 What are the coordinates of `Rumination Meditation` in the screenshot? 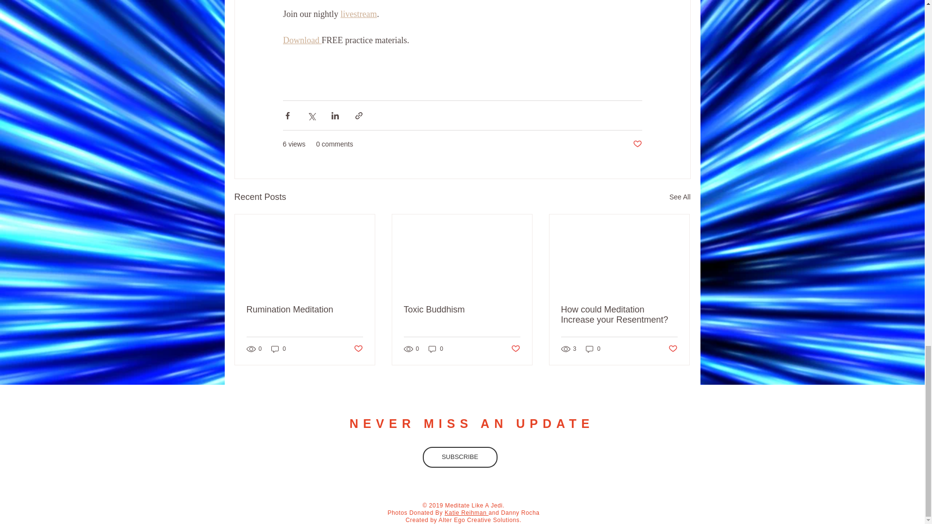 It's located at (305, 310).